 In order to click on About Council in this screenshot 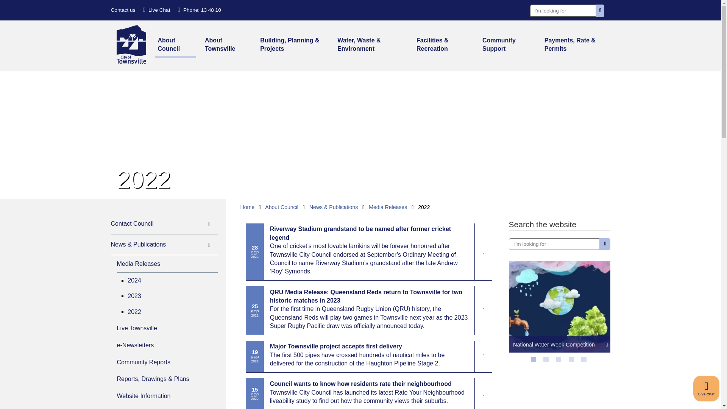, I will do `click(175, 45)`.